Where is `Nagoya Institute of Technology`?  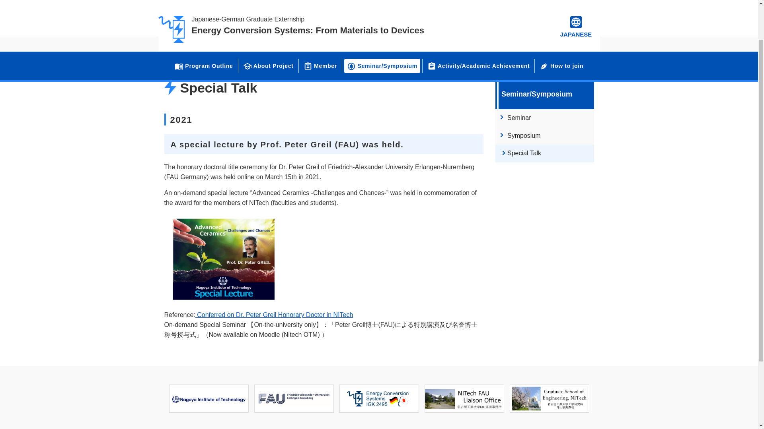 Nagoya Institute of Technology is located at coordinates (209, 398).